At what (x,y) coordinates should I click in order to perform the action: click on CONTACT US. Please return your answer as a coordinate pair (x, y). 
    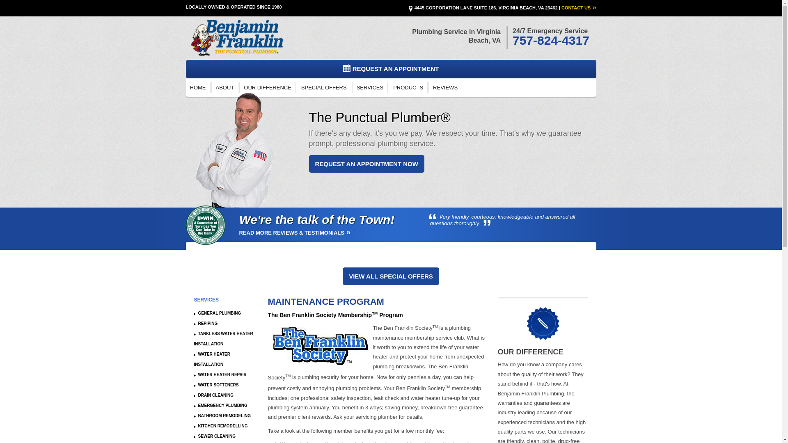
    Looking at the image, I should click on (579, 7).